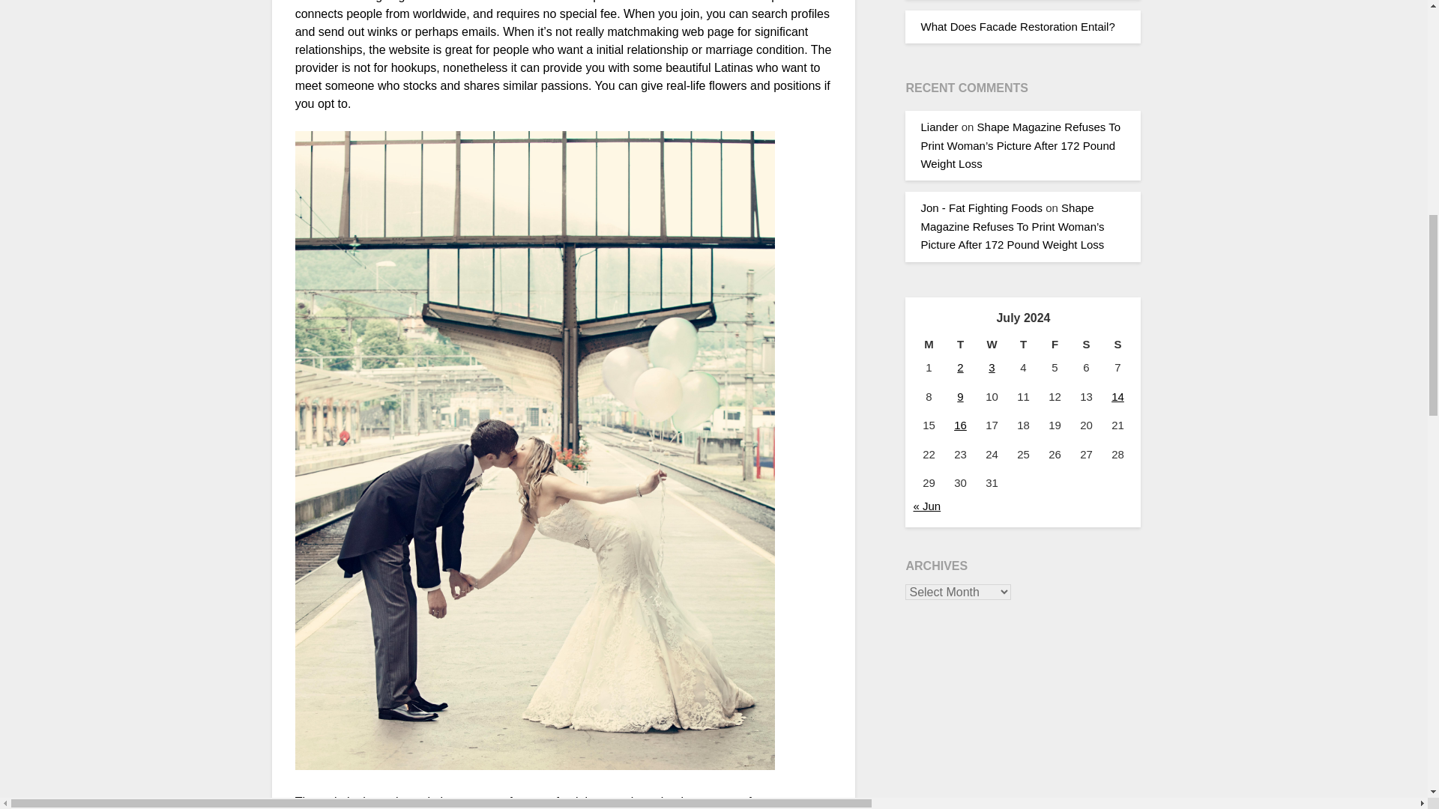 Image resolution: width=1439 pixels, height=809 pixels. What do you see at coordinates (991, 367) in the screenshot?
I see `3` at bounding box center [991, 367].